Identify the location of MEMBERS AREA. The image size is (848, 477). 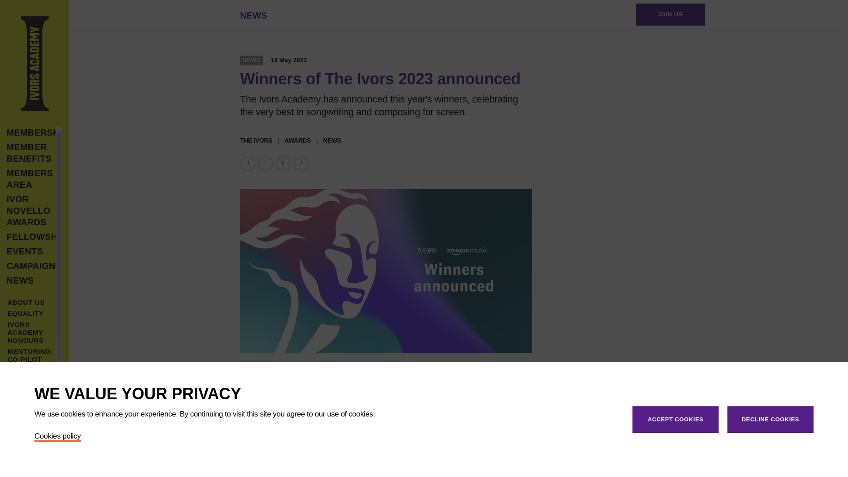
(31, 178).